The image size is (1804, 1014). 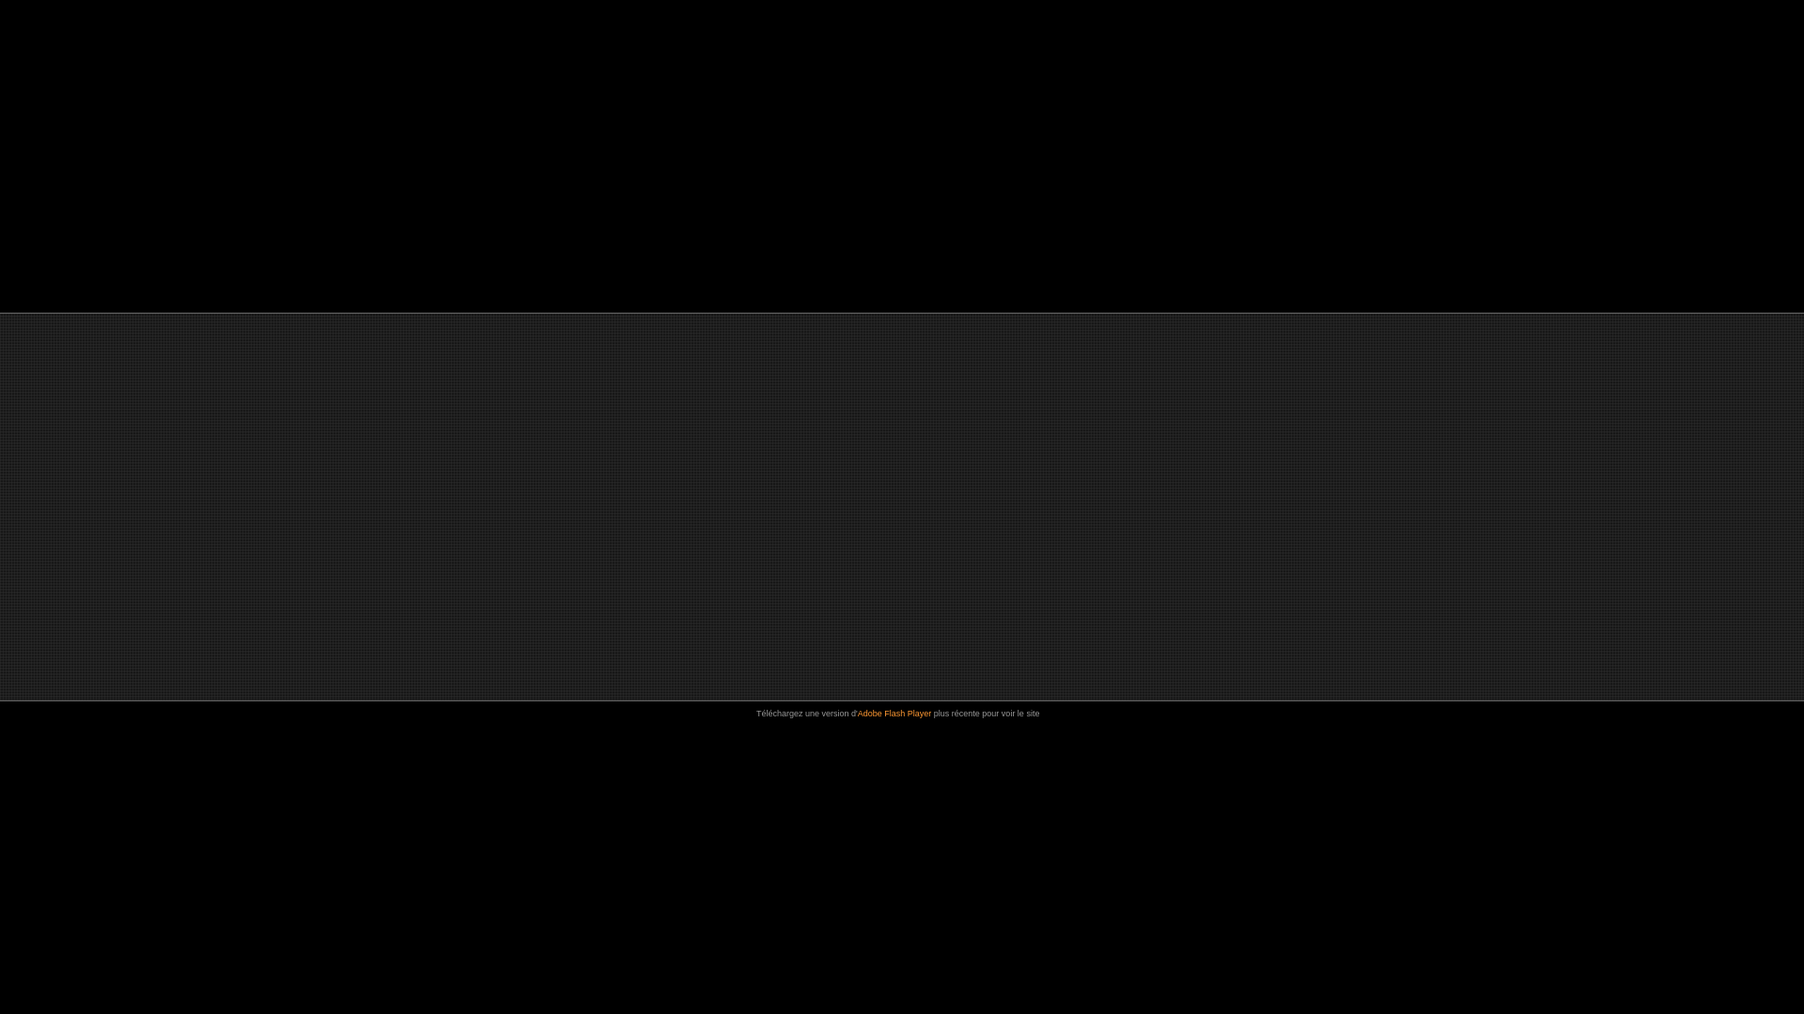 I want to click on Adobe Flash Player, so click(x=896, y=714).